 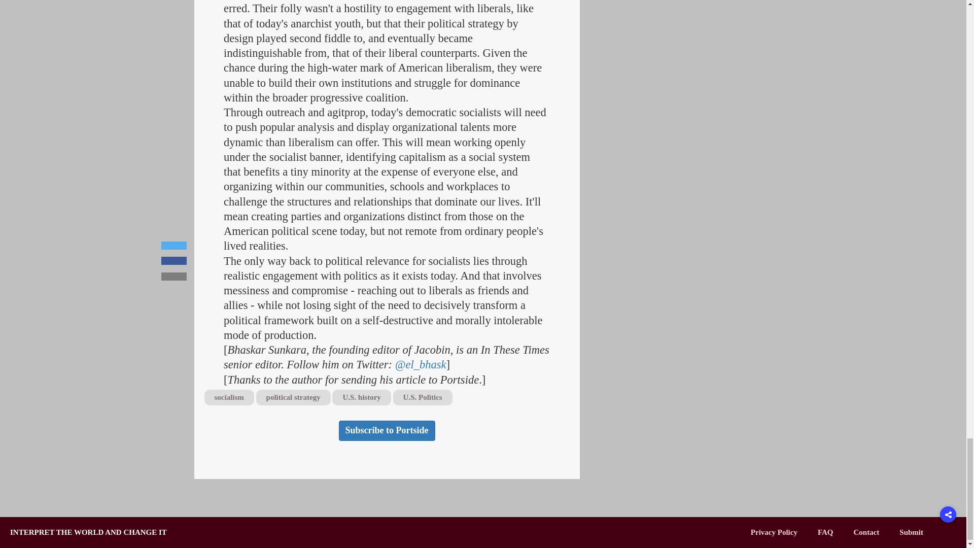 I want to click on Subscribe to Portside, so click(x=387, y=431).